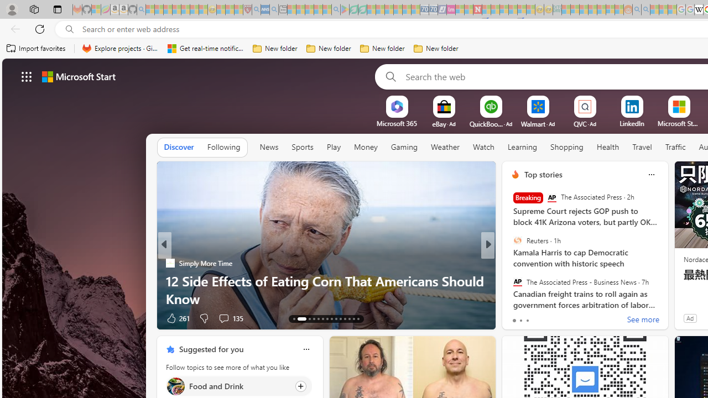 The height and width of the screenshot is (398, 708). I want to click on AutomationID: tab-21, so click(335, 318).